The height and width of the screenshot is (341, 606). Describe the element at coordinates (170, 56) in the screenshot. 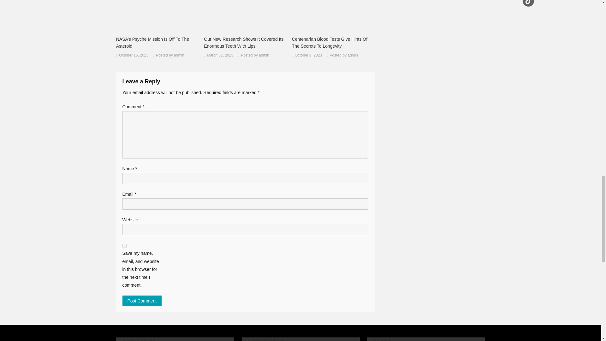

I see `Posted by admin` at that location.